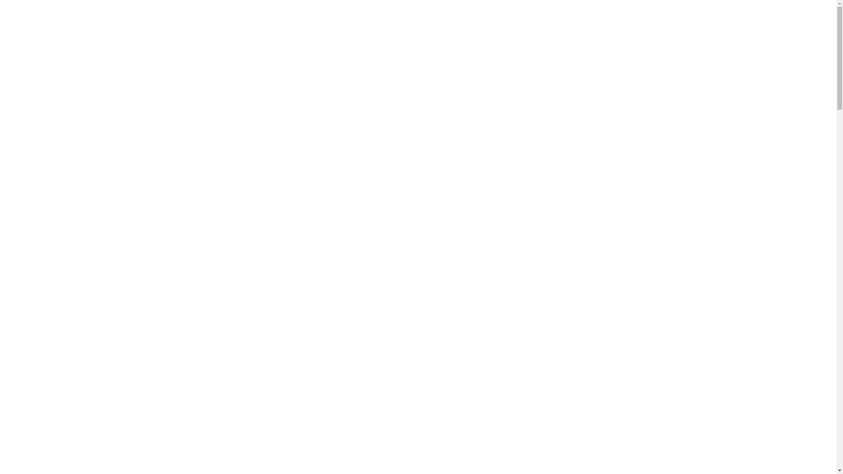 The height and width of the screenshot is (474, 843). I want to click on Installation, so click(72, 344).